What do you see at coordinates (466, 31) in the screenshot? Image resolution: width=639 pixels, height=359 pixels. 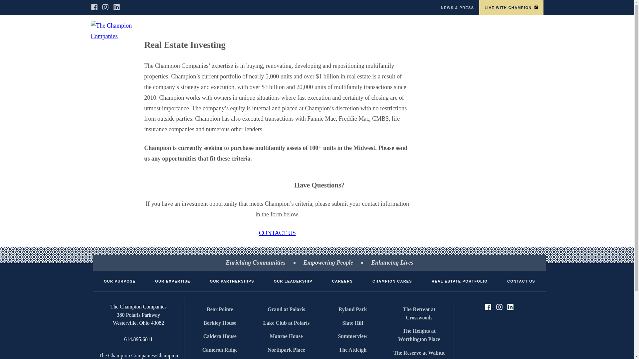 I see `CAREERS` at bounding box center [466, 31].